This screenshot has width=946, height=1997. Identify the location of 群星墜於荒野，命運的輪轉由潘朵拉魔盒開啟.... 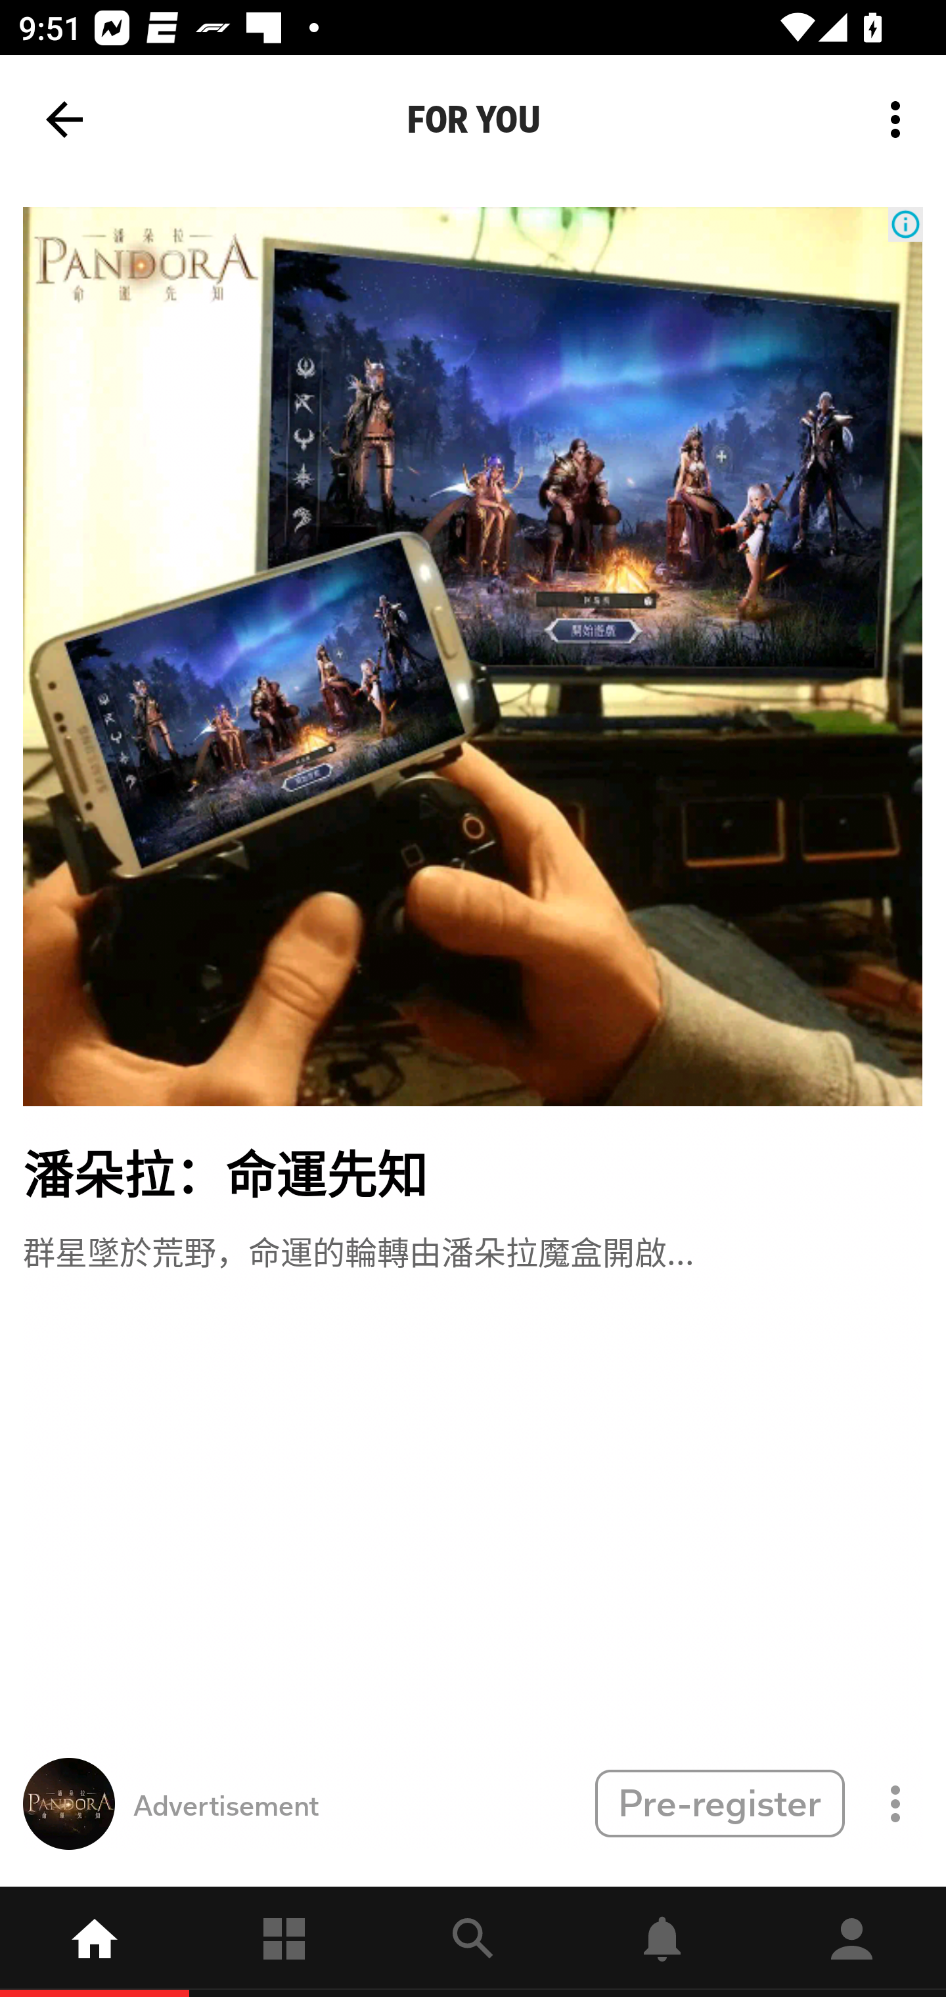
(358, 1249).